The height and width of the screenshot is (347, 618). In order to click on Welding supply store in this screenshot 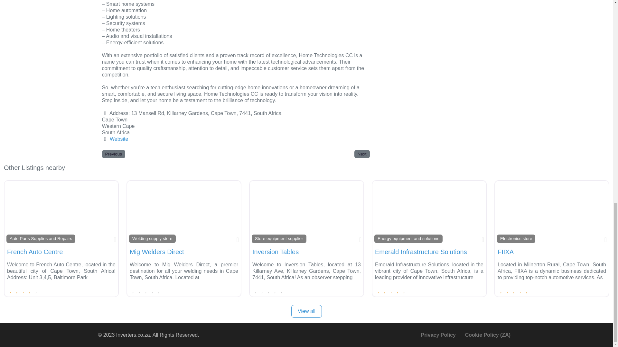, I will do `click(152, 238)`.